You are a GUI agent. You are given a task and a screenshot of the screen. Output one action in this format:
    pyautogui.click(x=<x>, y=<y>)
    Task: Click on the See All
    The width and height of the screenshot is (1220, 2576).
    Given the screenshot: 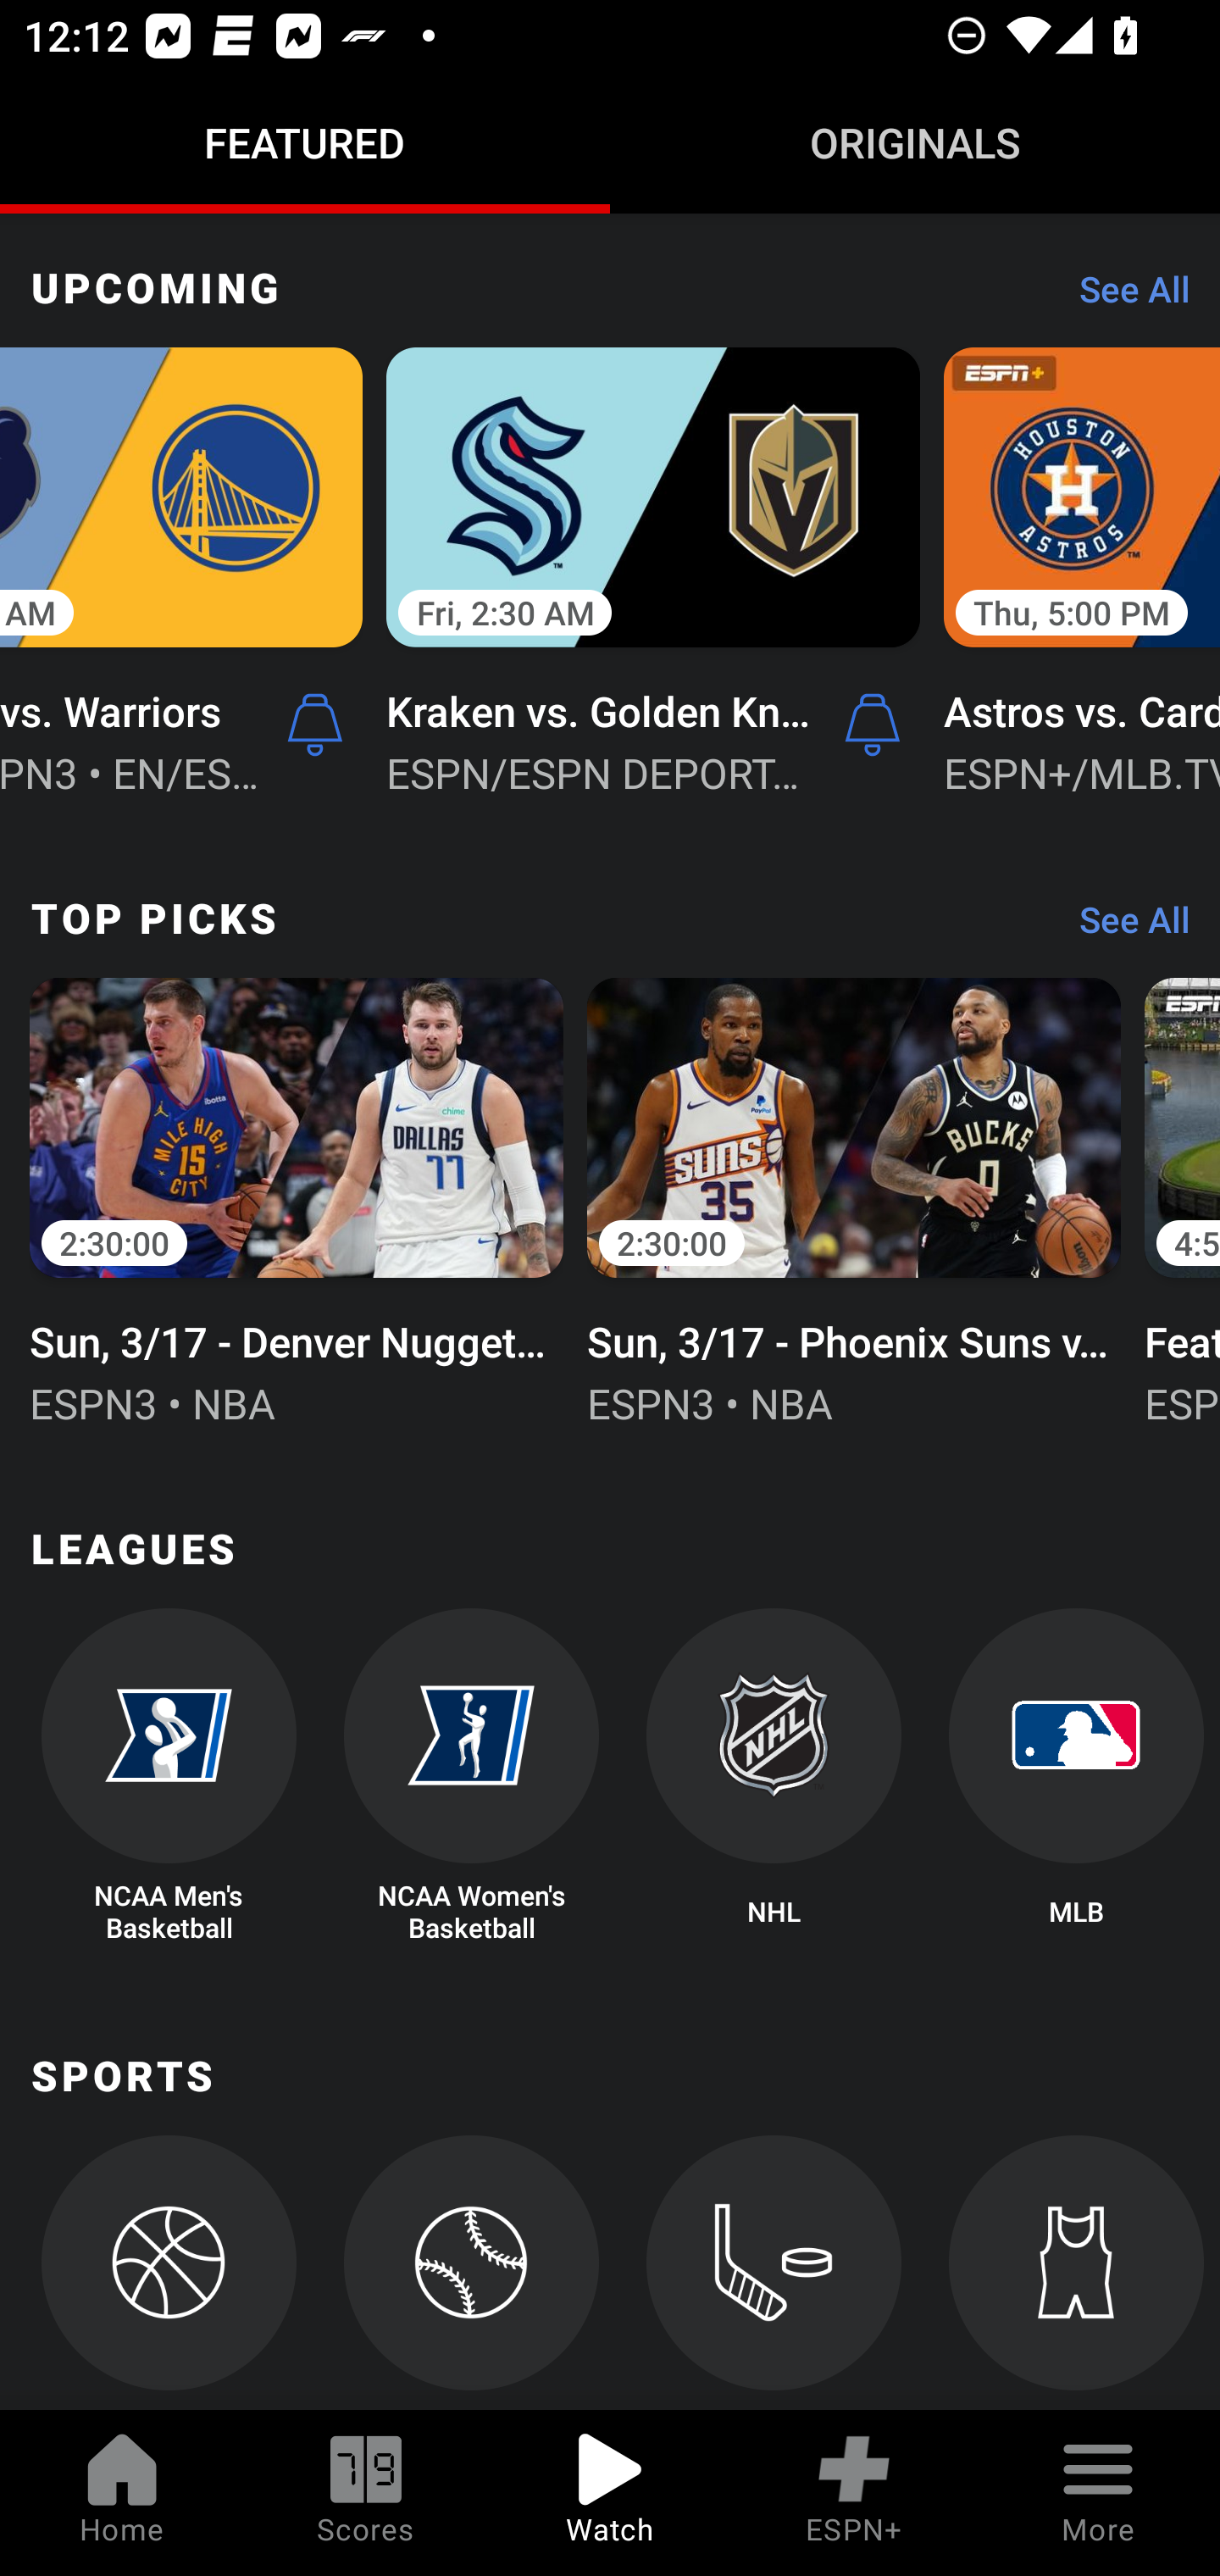 What is the action you would take?
    pyautogui.click(x=1123, y=297)
    